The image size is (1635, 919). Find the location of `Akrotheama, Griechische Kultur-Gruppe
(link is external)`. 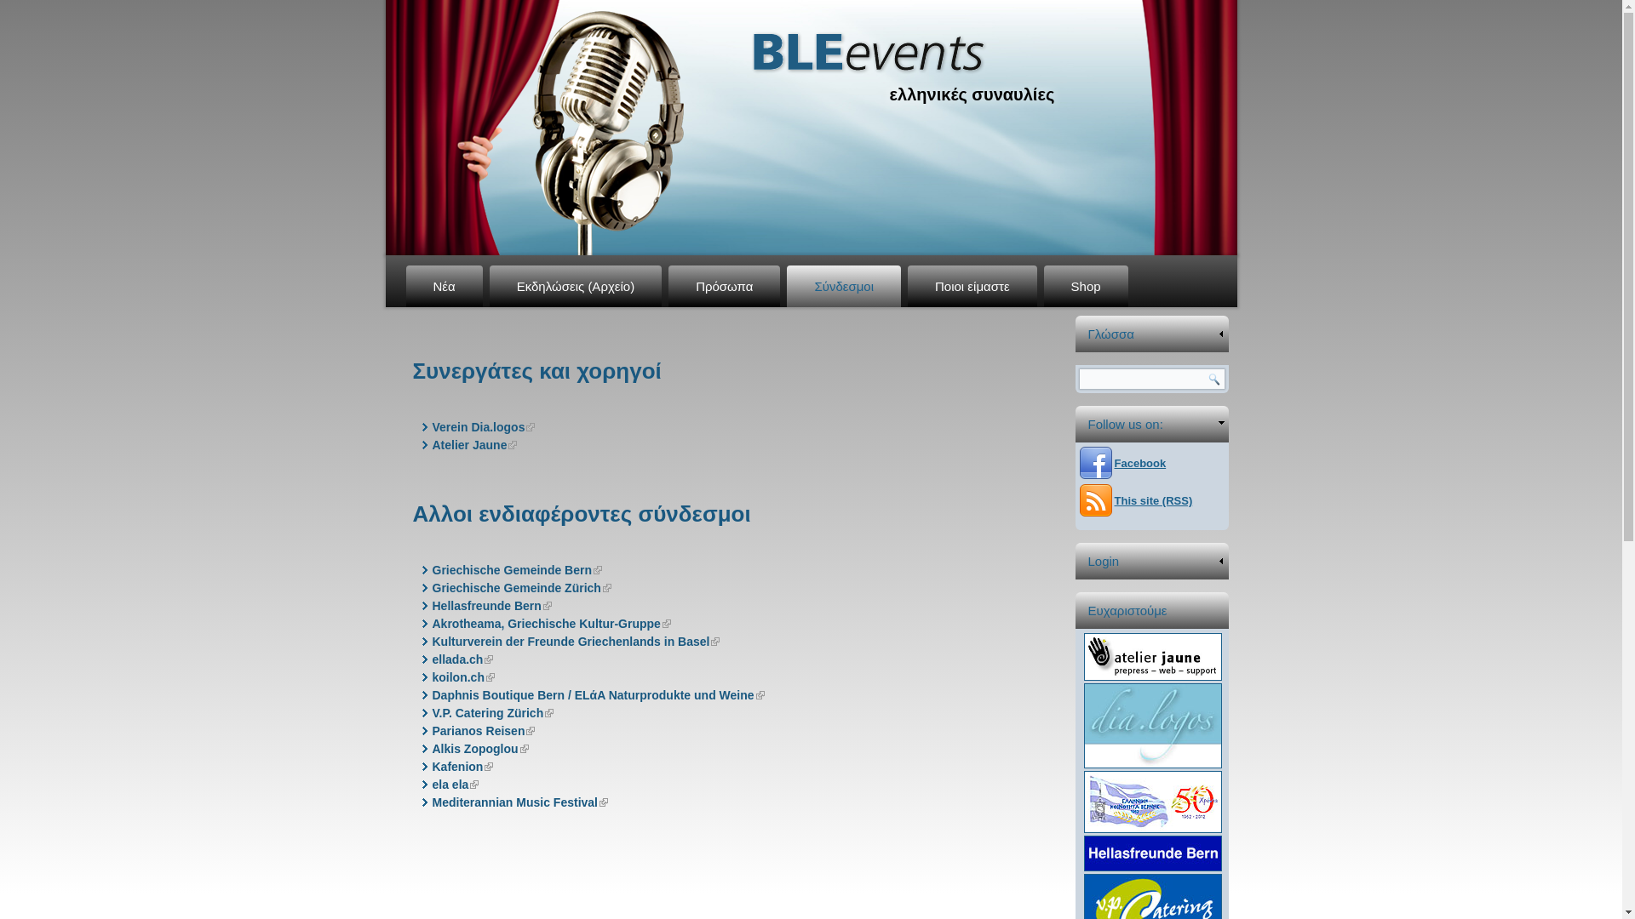

Akrotheama, Griechische Kultur-Gruppe
(link is external) is located at coordinates (552, 624).